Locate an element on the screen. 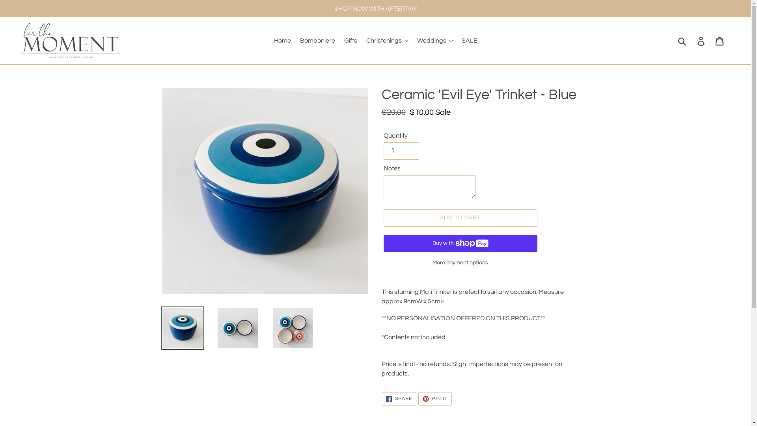  ADD TO CART is located at coordinates (460, 218).